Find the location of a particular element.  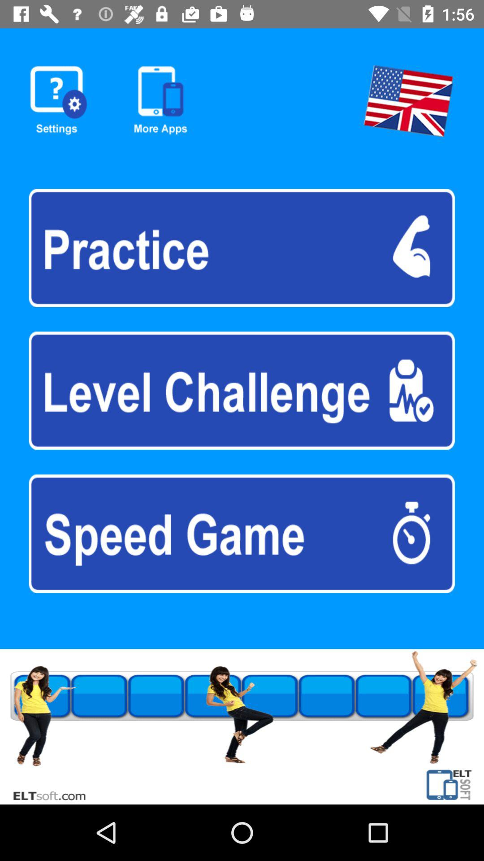

show more apps is located at coordinates (160, 100).